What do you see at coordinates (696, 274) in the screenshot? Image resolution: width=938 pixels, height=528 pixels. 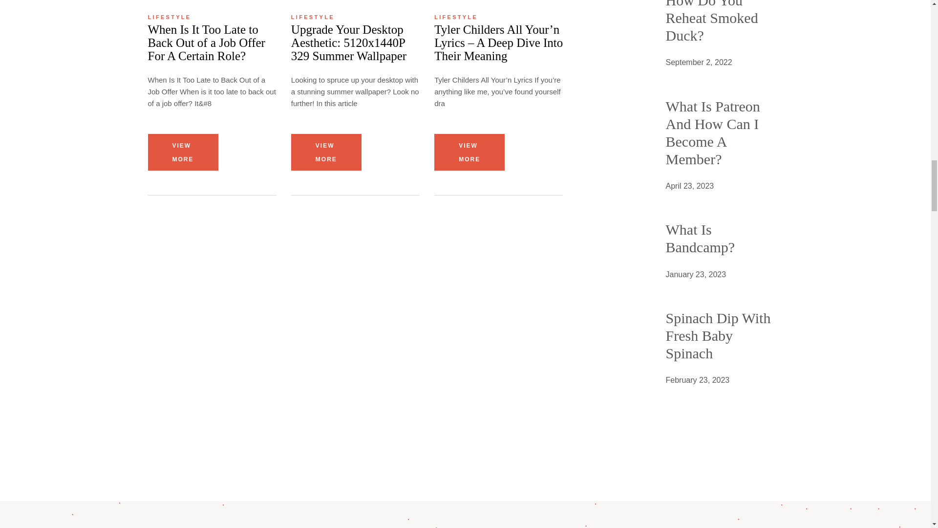 I see `Title Text: ` at bounding box center [696, 274].